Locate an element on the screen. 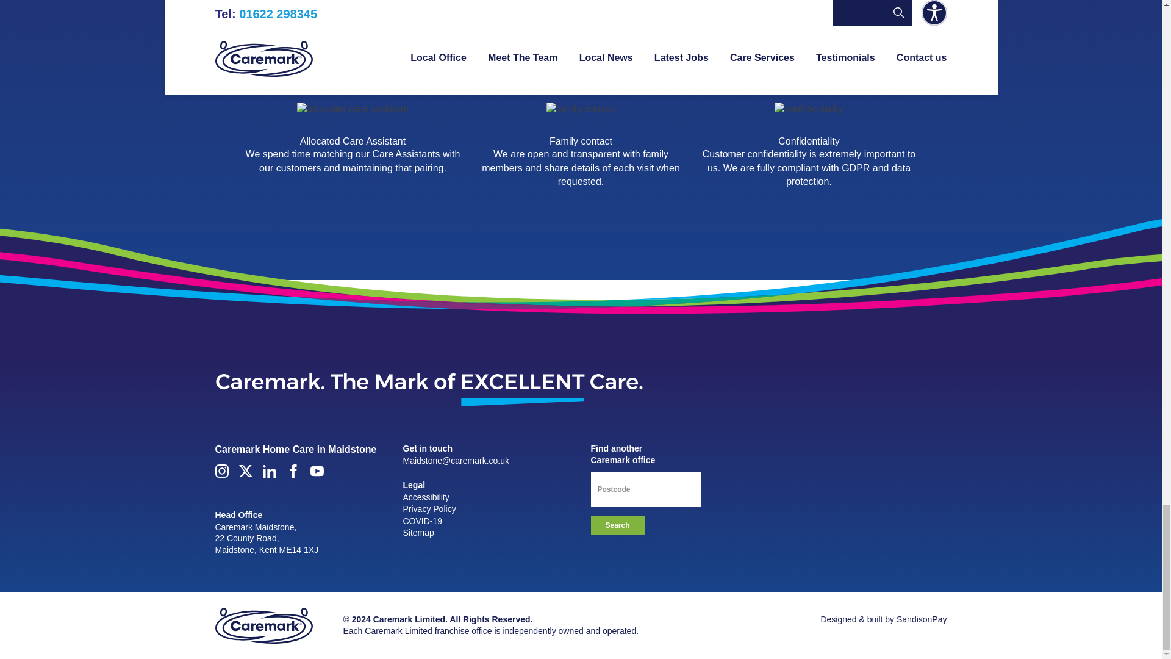 This screenshot has width=1171, height=659. YouTube is located at coordinates (316, 471).